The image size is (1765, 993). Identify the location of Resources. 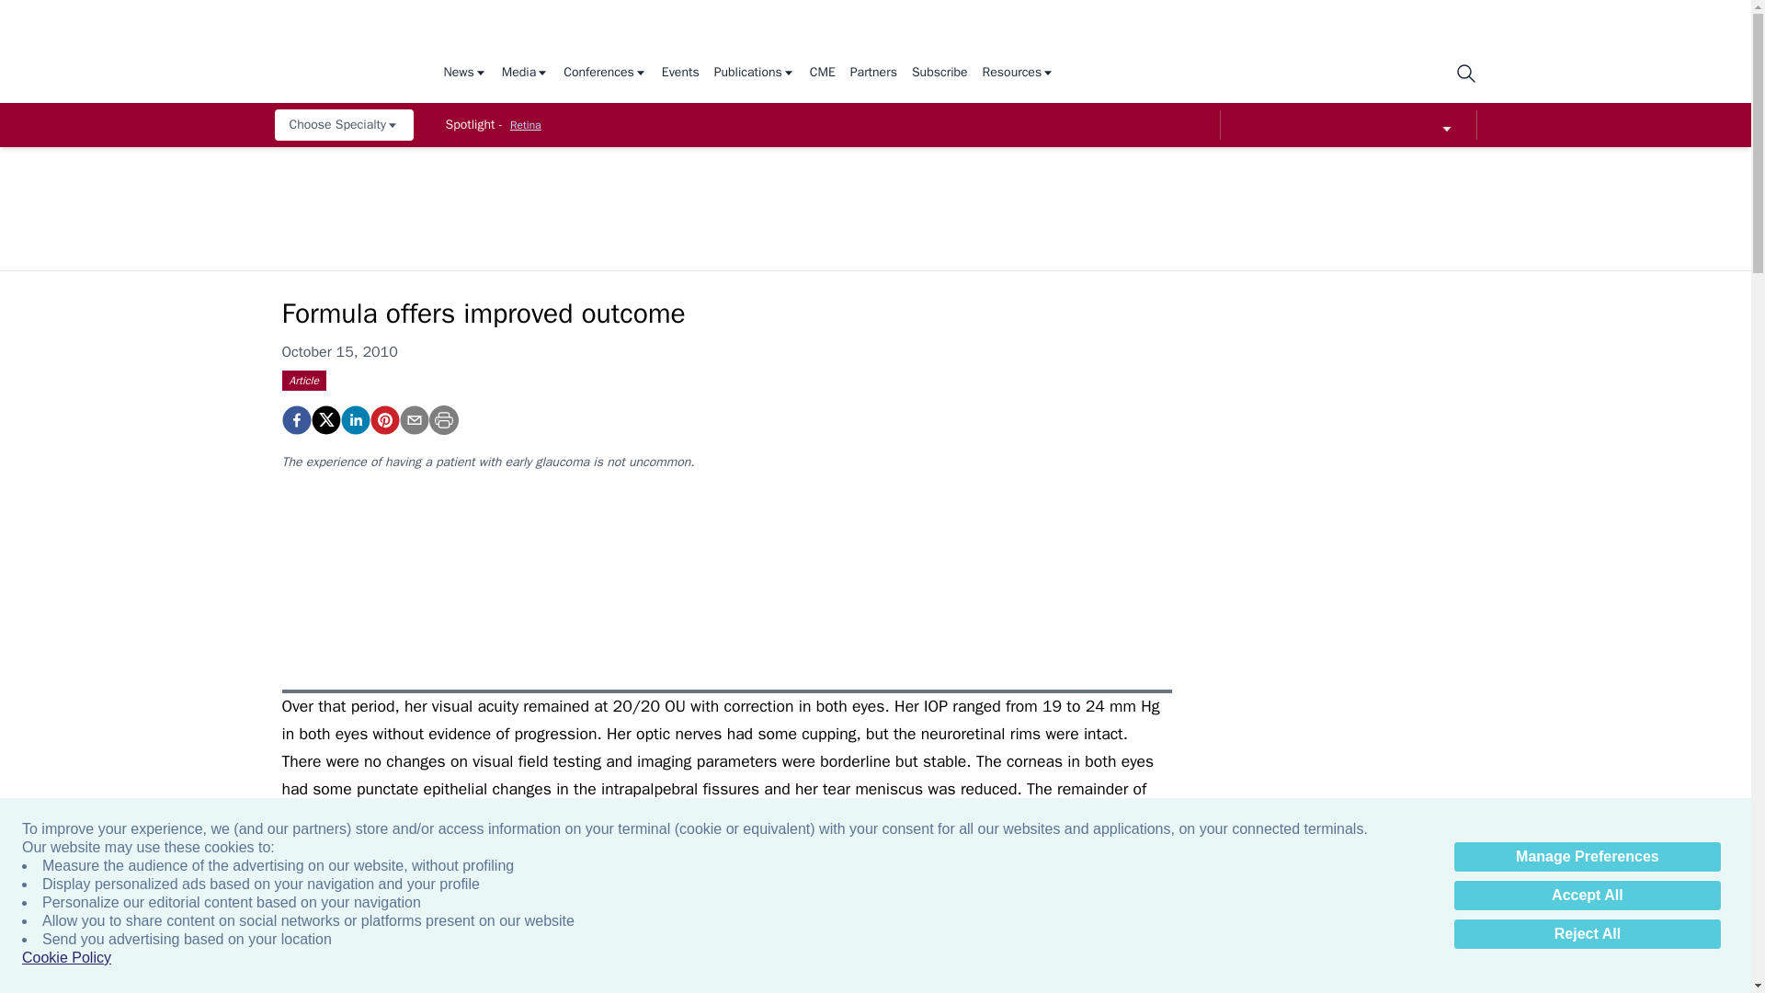
(1019, 74).